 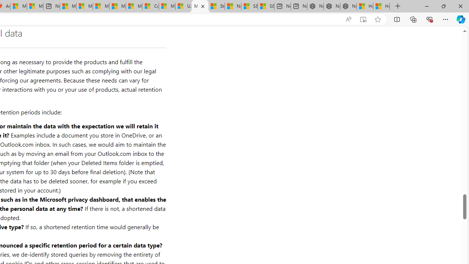 I want to click on Consumer Health Data Privacy Policy, so click(x=150, y=7).